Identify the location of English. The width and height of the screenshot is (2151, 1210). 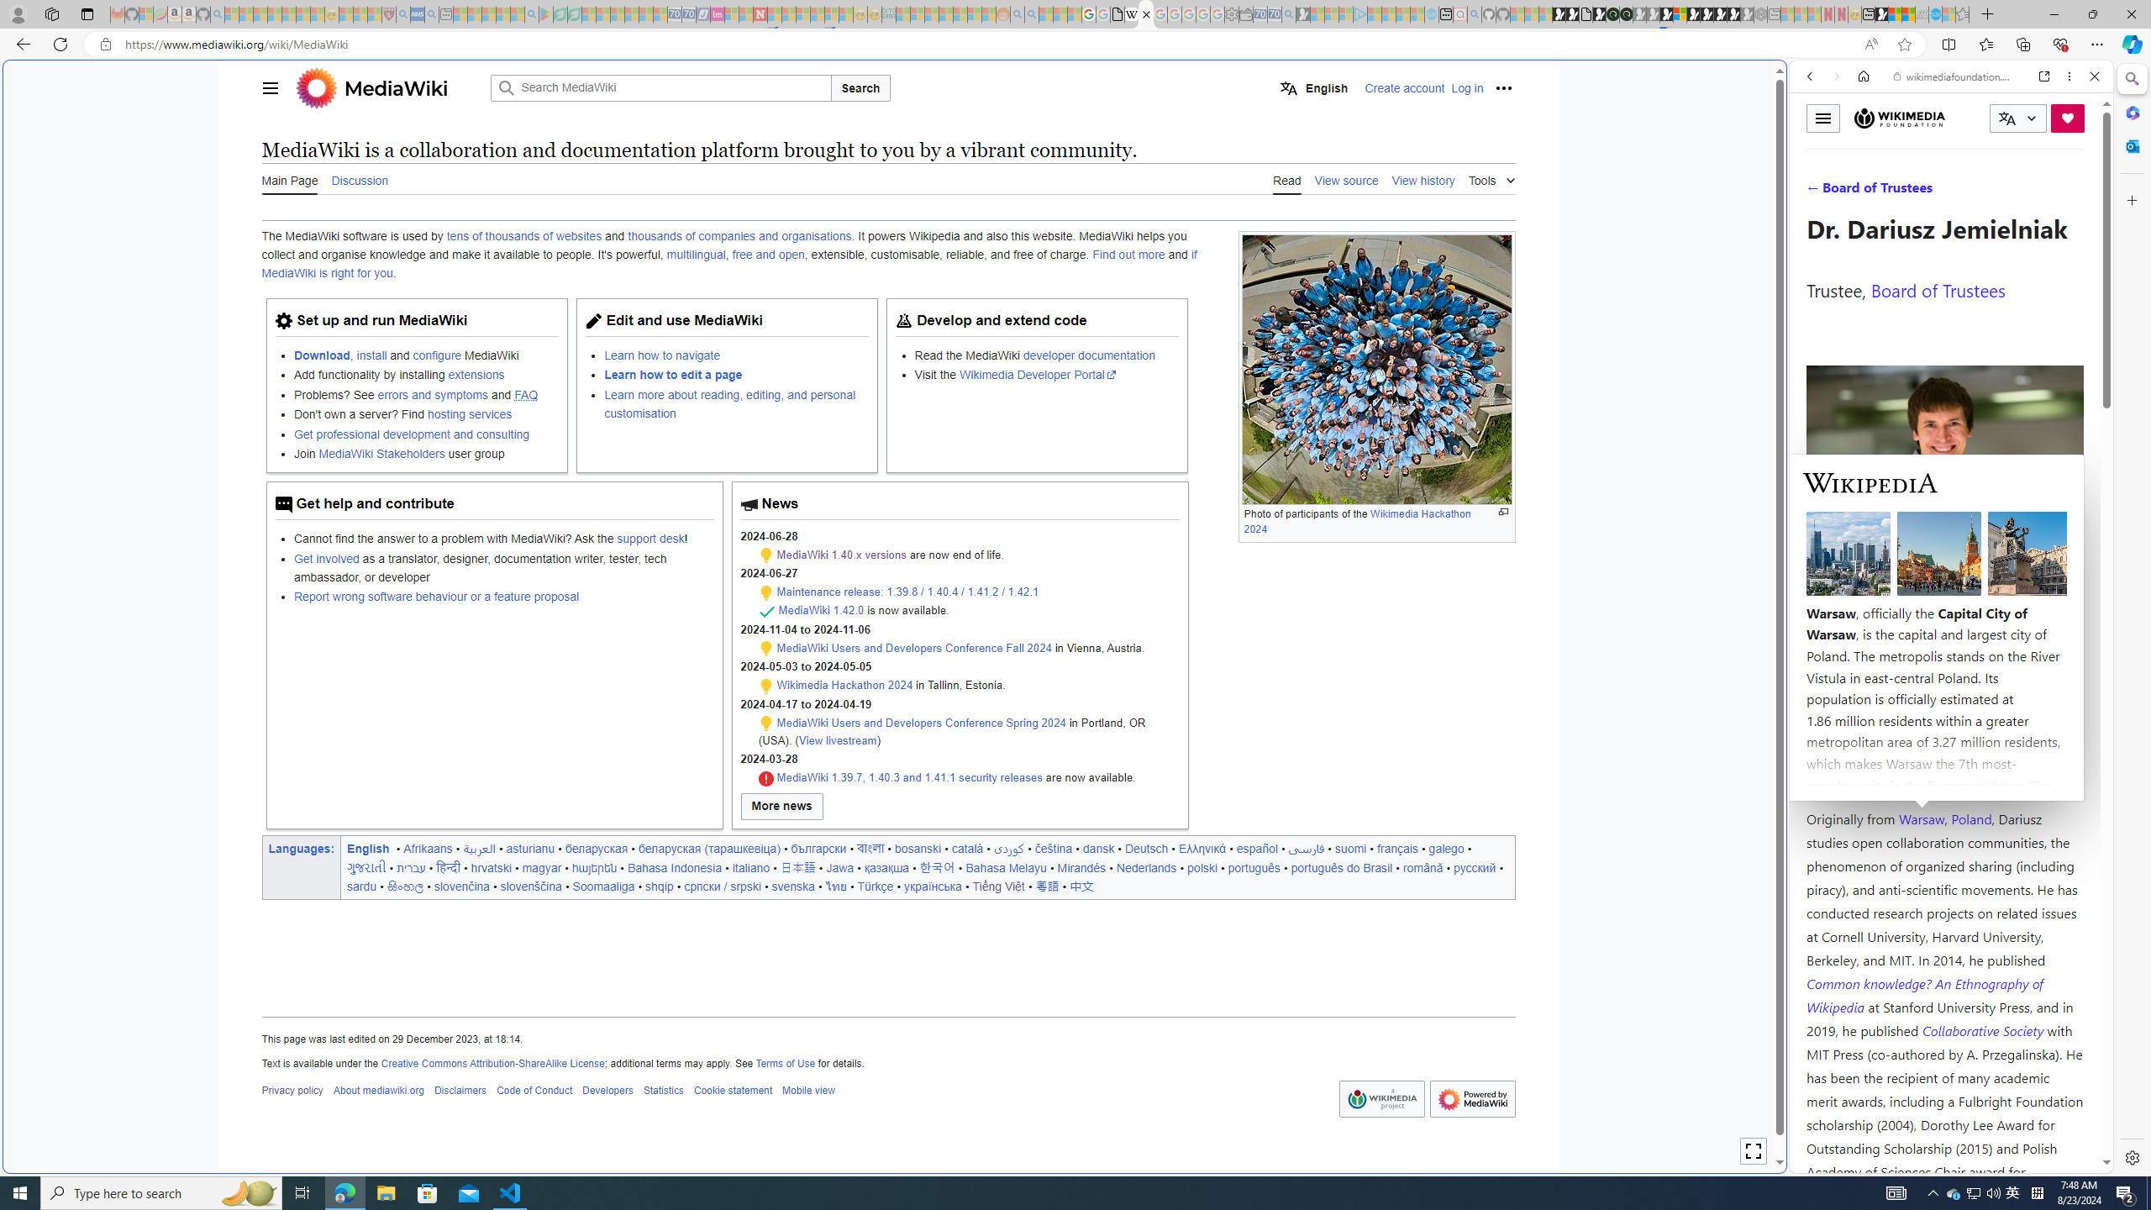
(368, 848).